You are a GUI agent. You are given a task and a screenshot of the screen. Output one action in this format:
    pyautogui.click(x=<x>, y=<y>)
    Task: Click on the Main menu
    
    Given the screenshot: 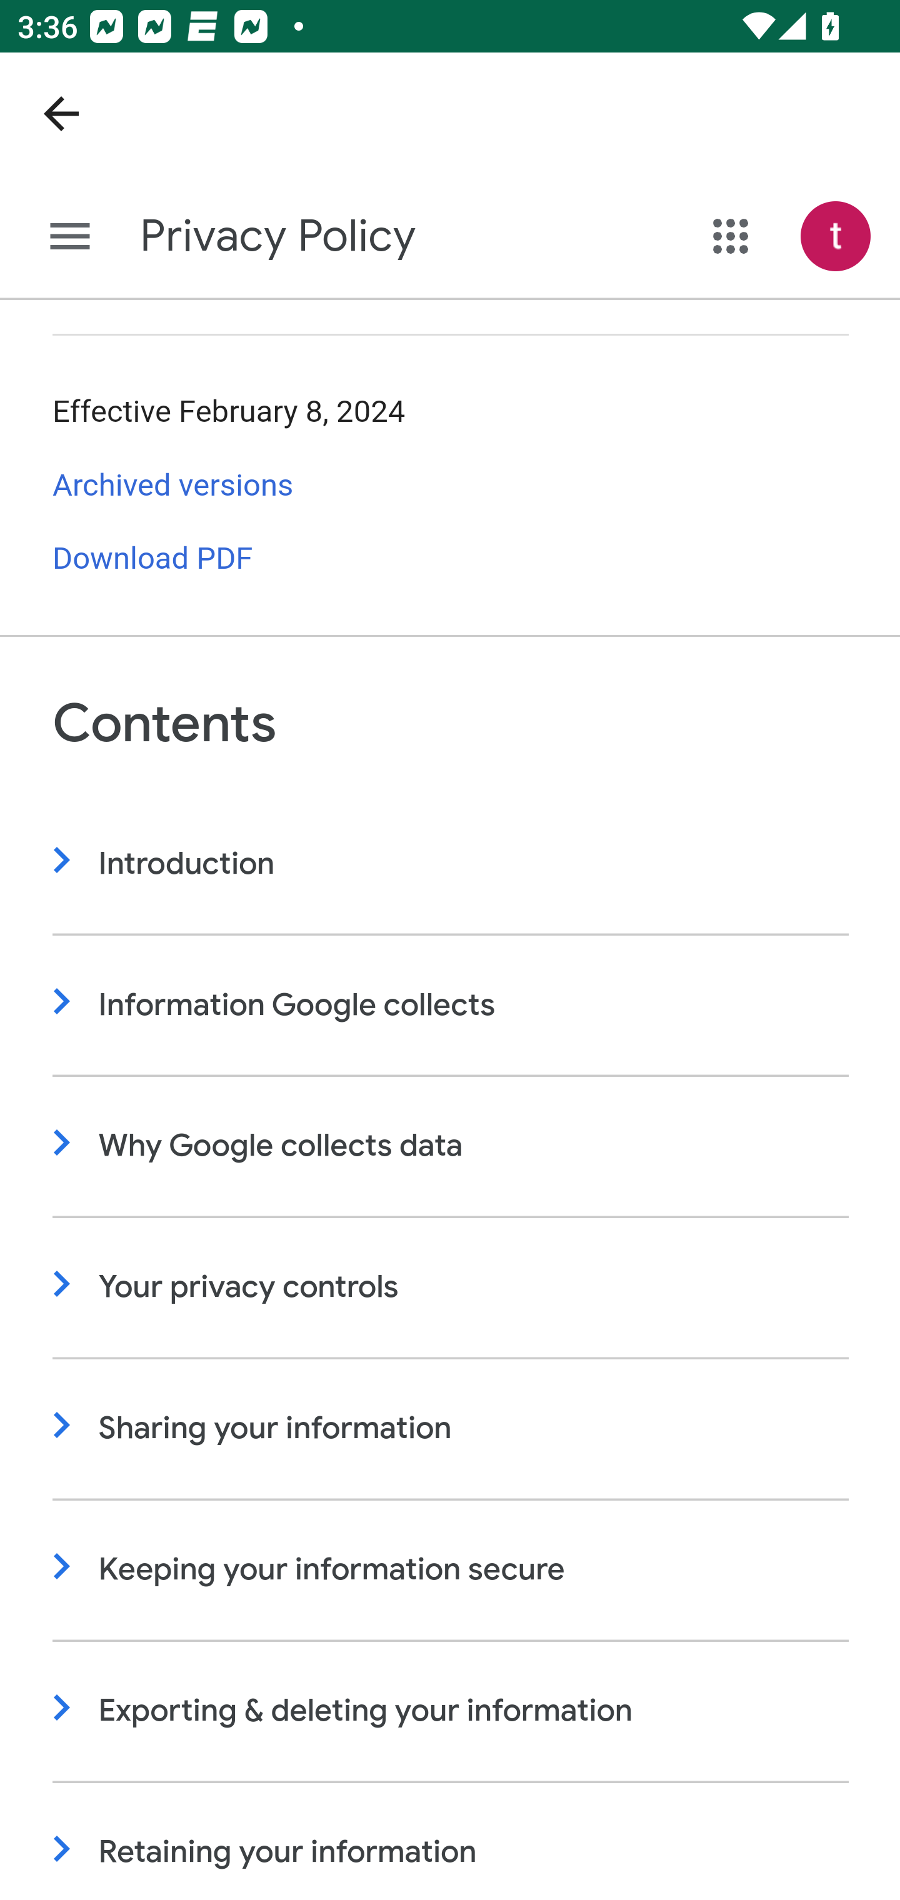 What is the action you would take?
    pyautogui.click(x=70, y=237)
    